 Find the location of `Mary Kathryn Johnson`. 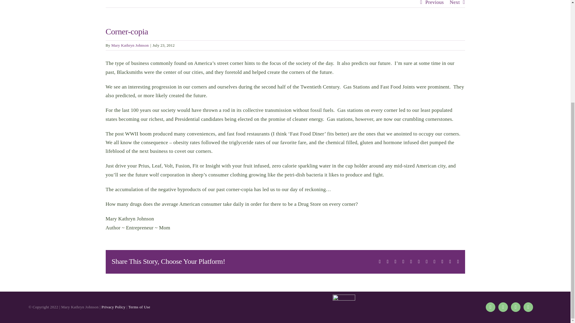

Mary Kathryn Johnson is located at coordinates (130, 45).